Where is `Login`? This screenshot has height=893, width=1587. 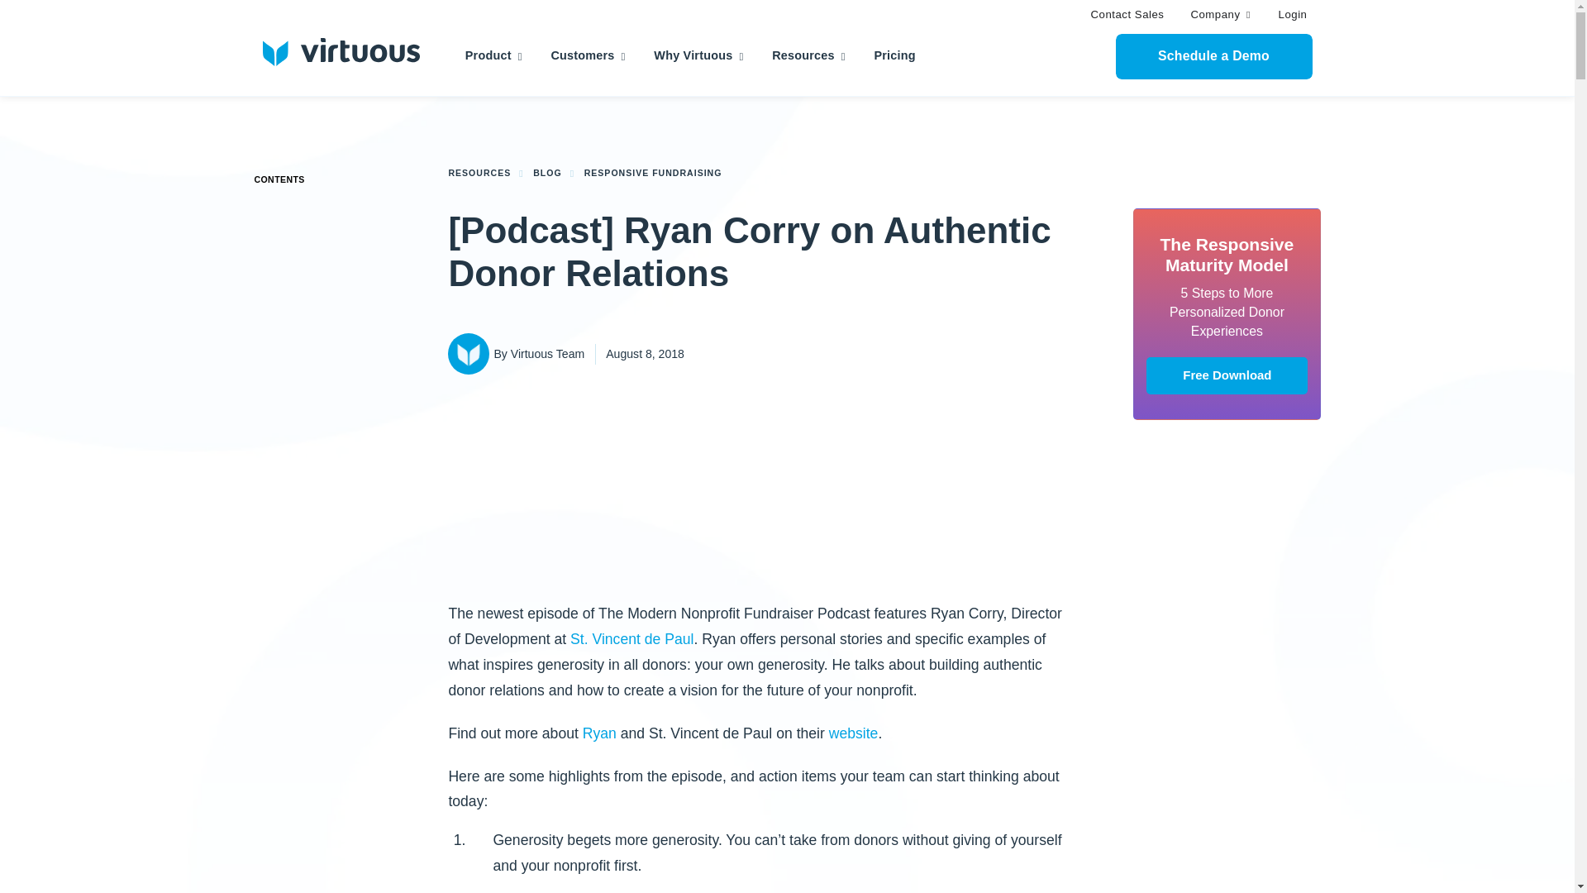 Login is located at coordinates (1293, 15).